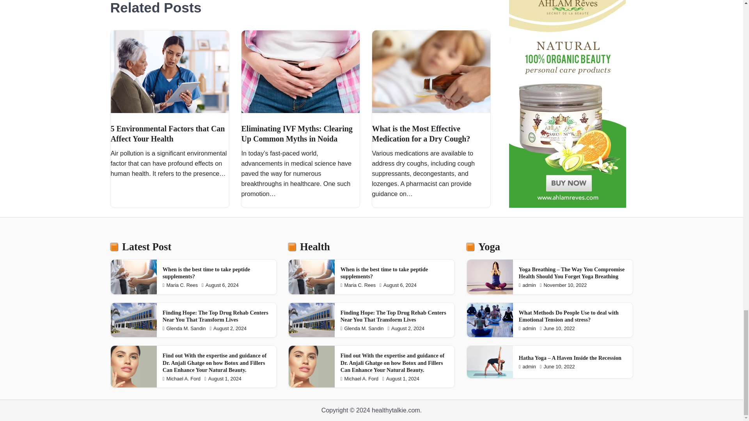  I want to click on 5 Environmental Factors that Can Affect Your Health, so click(168, 133).